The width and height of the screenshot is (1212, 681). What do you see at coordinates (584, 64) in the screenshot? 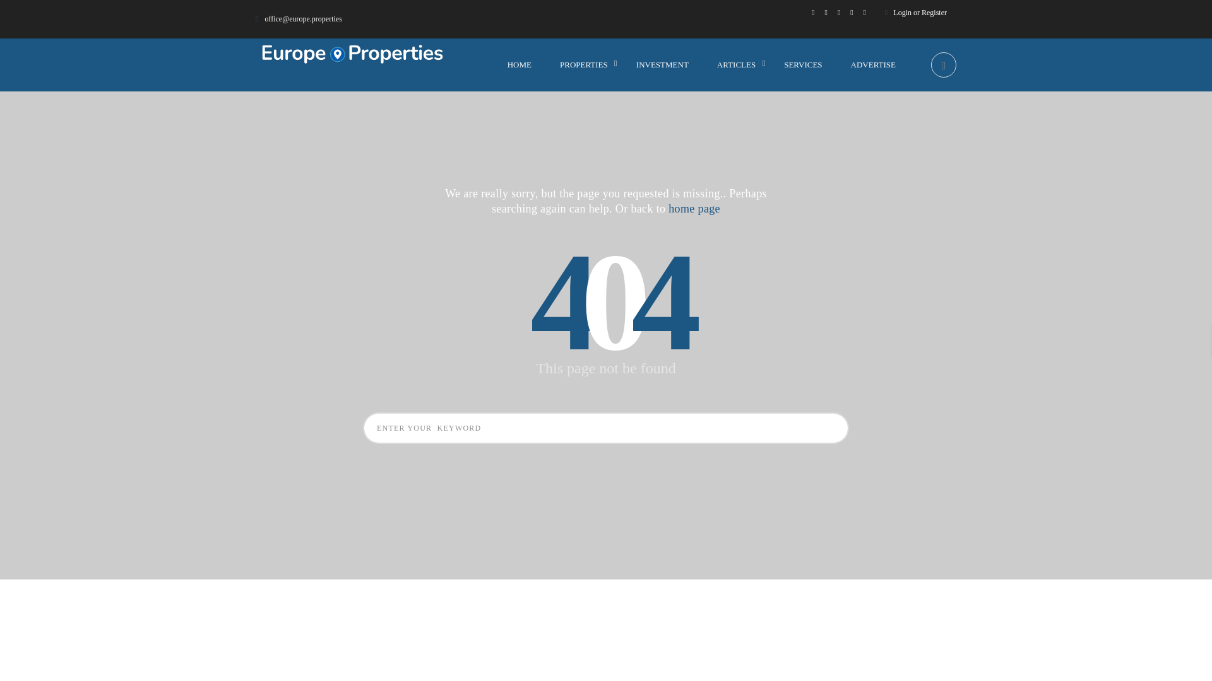
I see `PROPERTIES` at bounding box center [584, 64].